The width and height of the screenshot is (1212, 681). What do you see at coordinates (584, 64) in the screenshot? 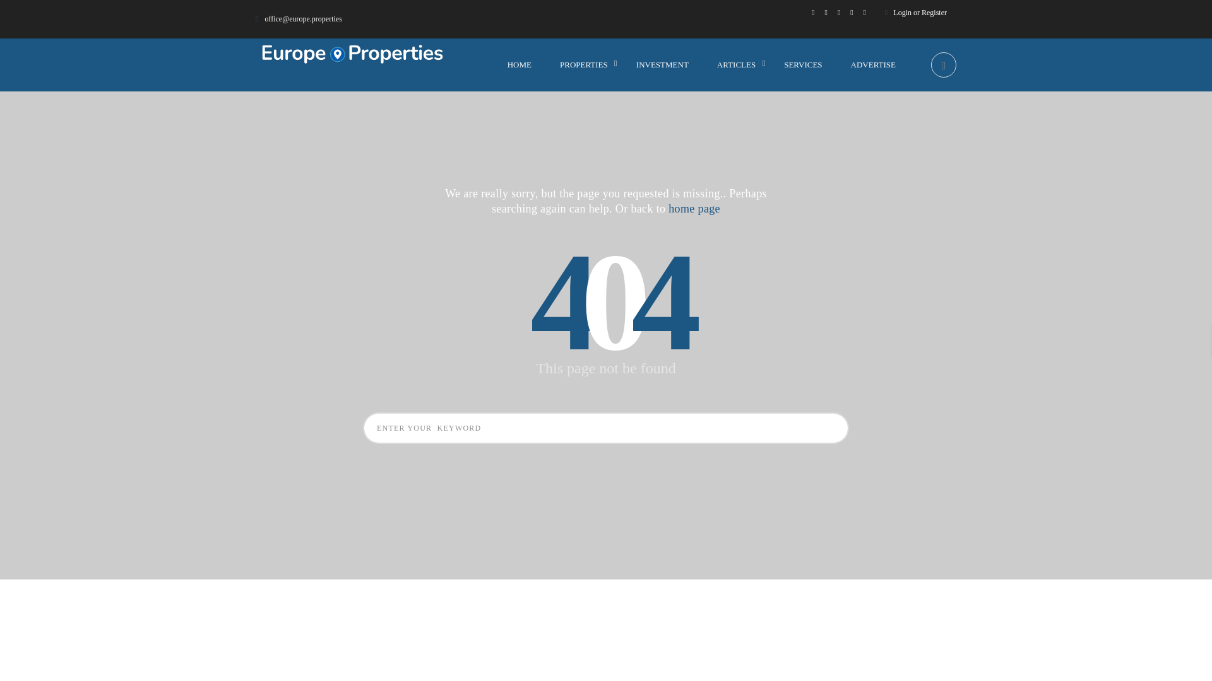
I see `PROPERTIES` at bounding box center [584, 64].